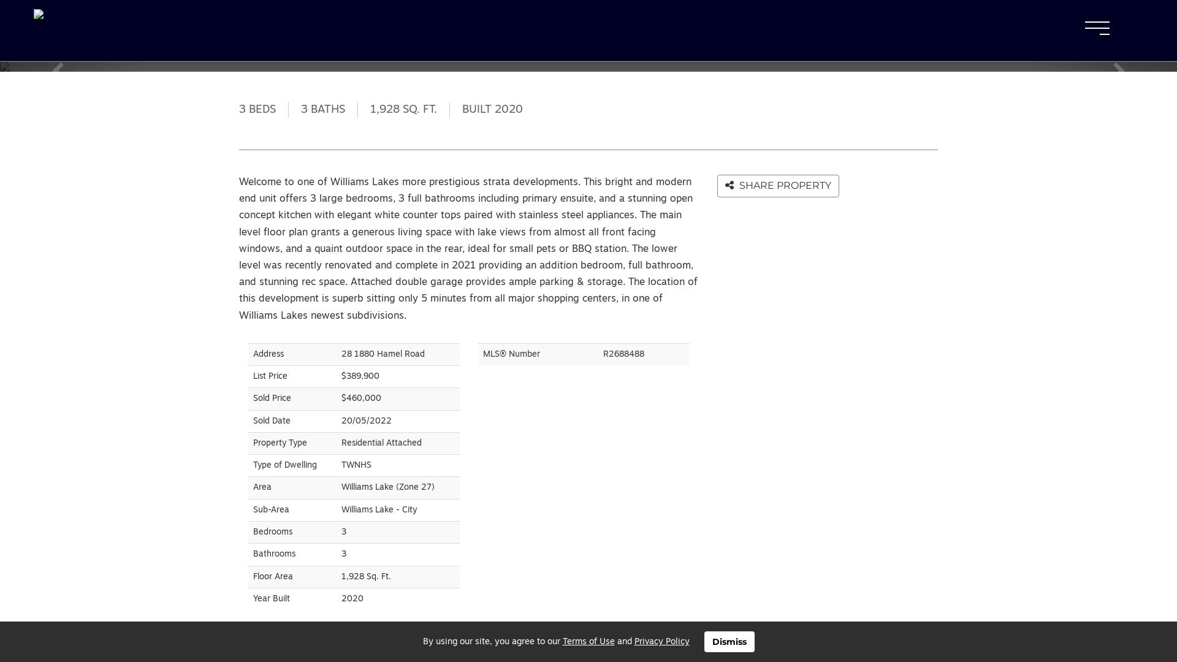  What do you see at coordinates (588, 642) in the screenshot?
I see `Terms of Use` at bounding box center [588, 642].